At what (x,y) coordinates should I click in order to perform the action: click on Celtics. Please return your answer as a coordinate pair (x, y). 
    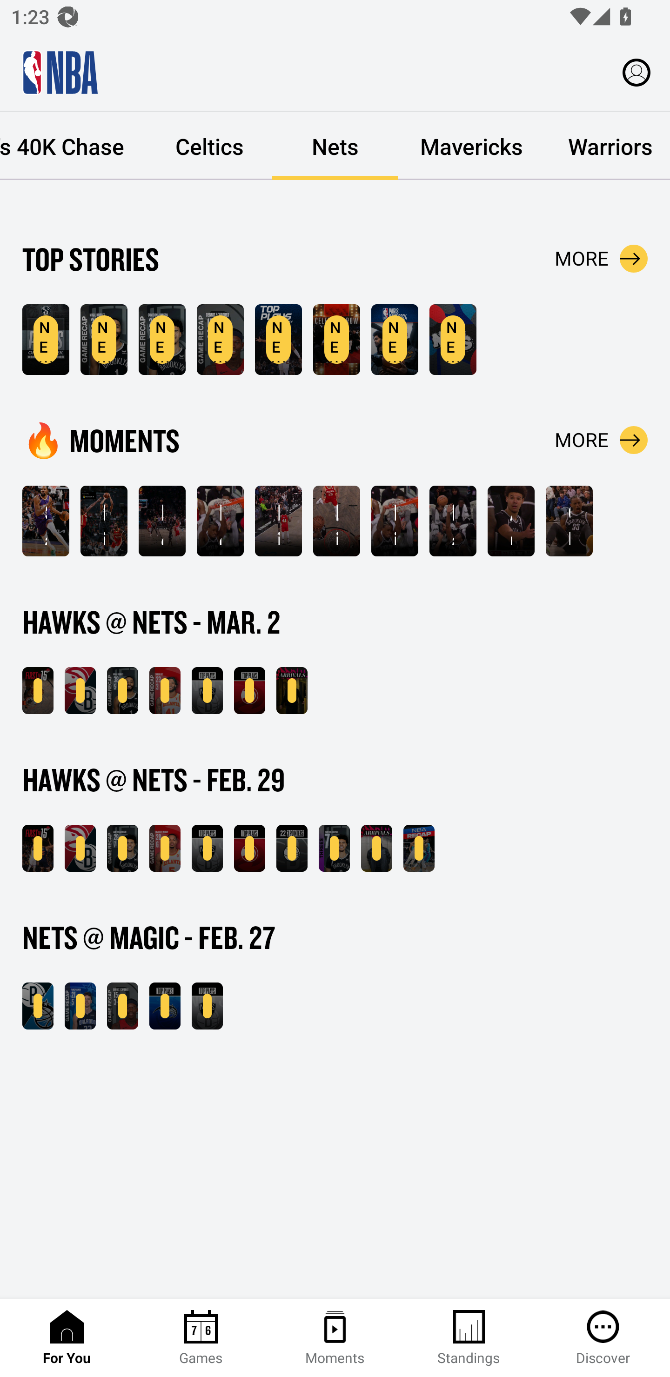
    Looking at the image, I should click on (209, 146).